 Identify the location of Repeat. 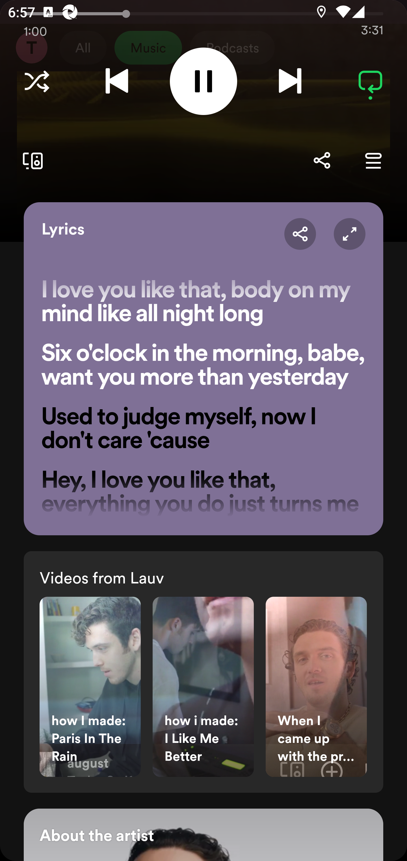
(370, 81).